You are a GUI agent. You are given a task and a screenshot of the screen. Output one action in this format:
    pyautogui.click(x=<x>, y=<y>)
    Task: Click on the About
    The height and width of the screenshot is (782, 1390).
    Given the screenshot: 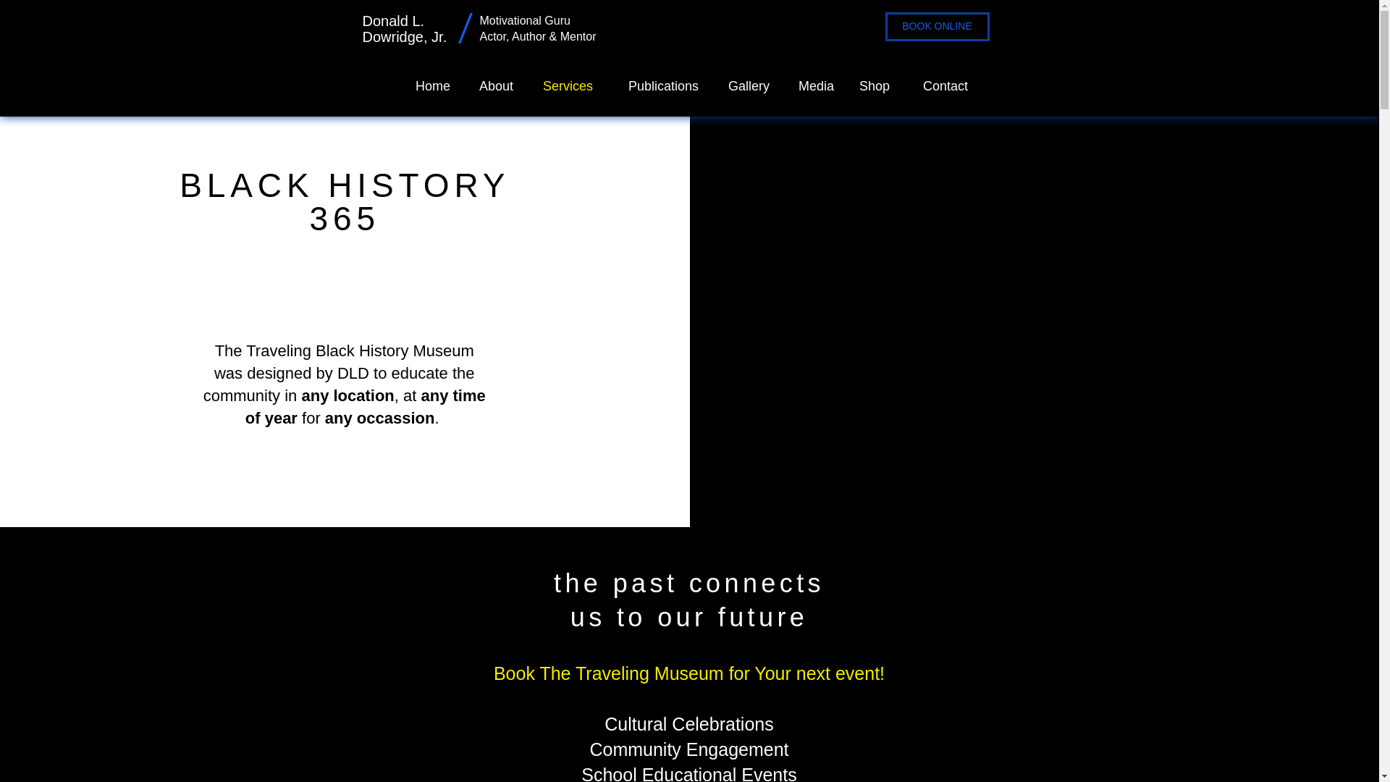 What is the action you would take?
    pyautogui.click(x=492, y=85)
    